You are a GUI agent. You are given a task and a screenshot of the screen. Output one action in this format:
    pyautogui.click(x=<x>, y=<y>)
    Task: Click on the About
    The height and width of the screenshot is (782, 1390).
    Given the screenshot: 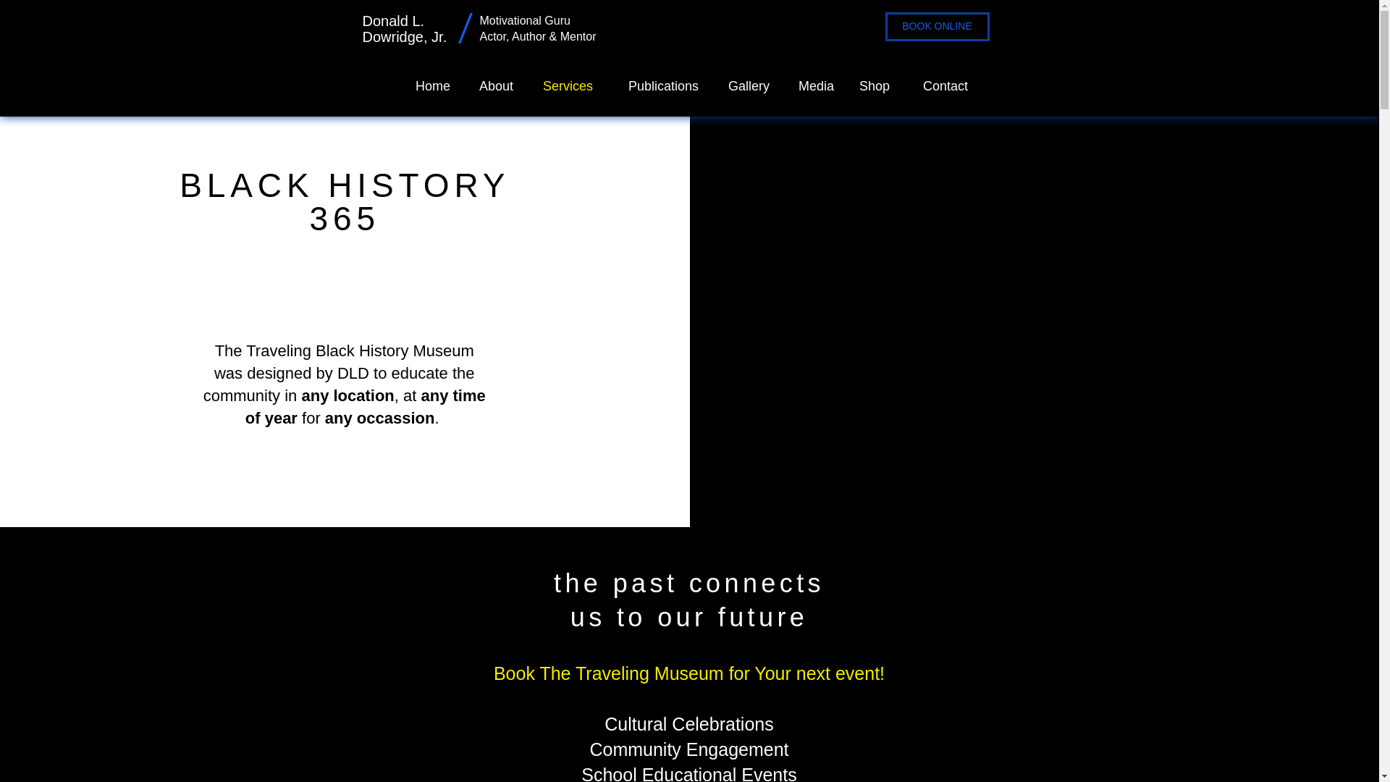 What is the action you would take?
    pyautogui.click(x=492, y=85)
    